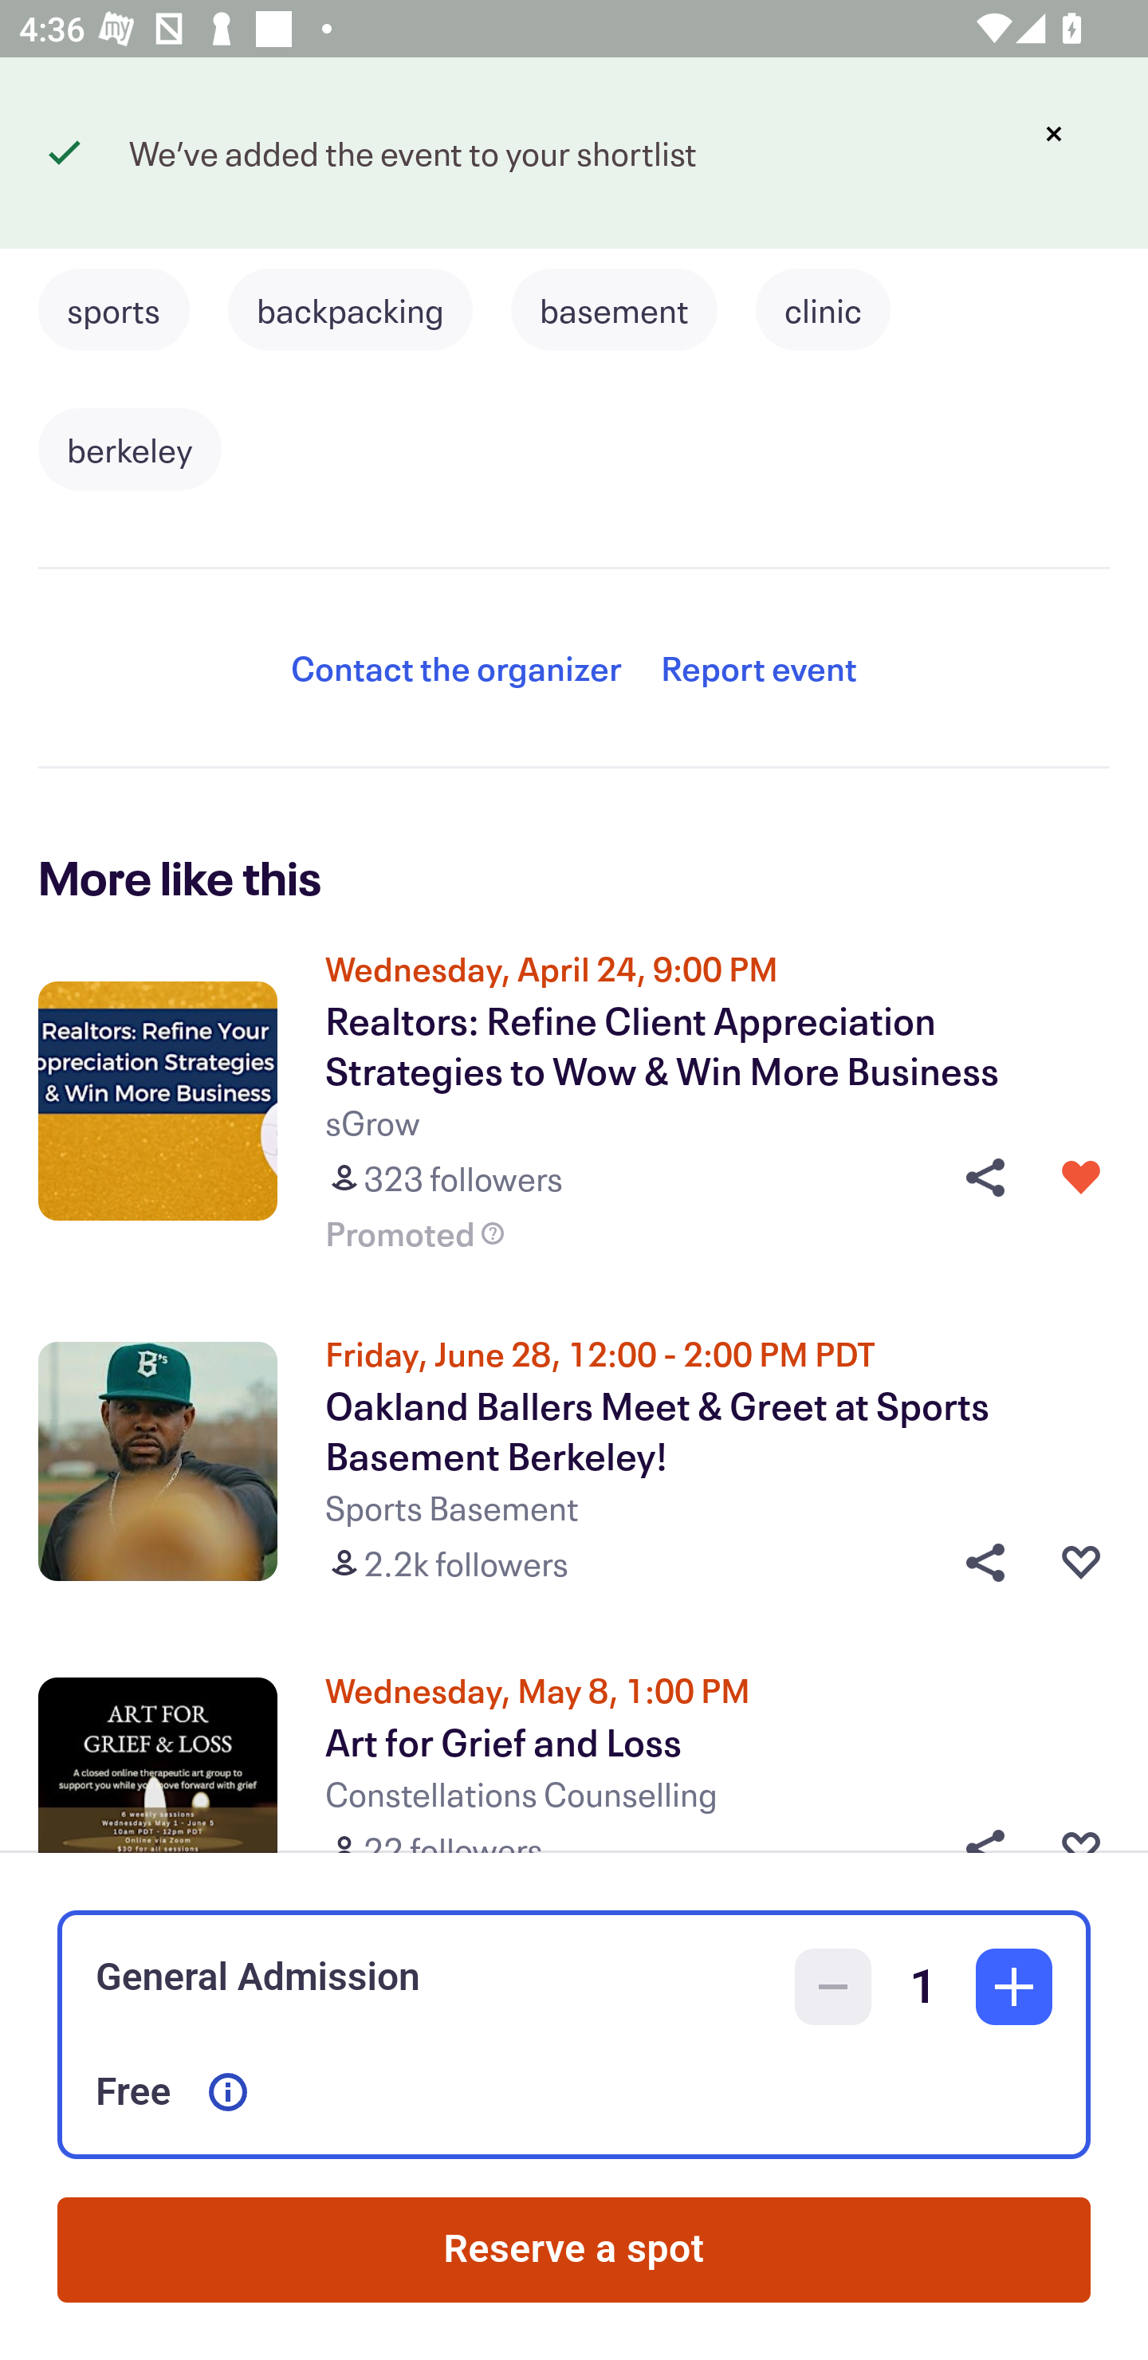 This screenshot has height=2360, width=1148. What do you see at coordinates (351, 309) in the screenshot?
I see `backpacking` at bounding box center [351, 309].